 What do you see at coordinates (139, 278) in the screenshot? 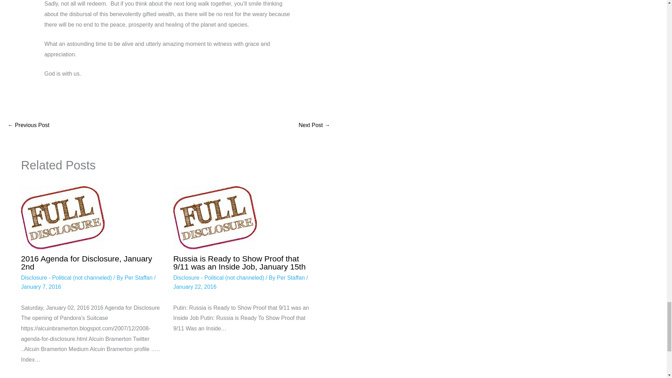
I see `View all posts by Per Staffan` at bounding box center [139, 278].